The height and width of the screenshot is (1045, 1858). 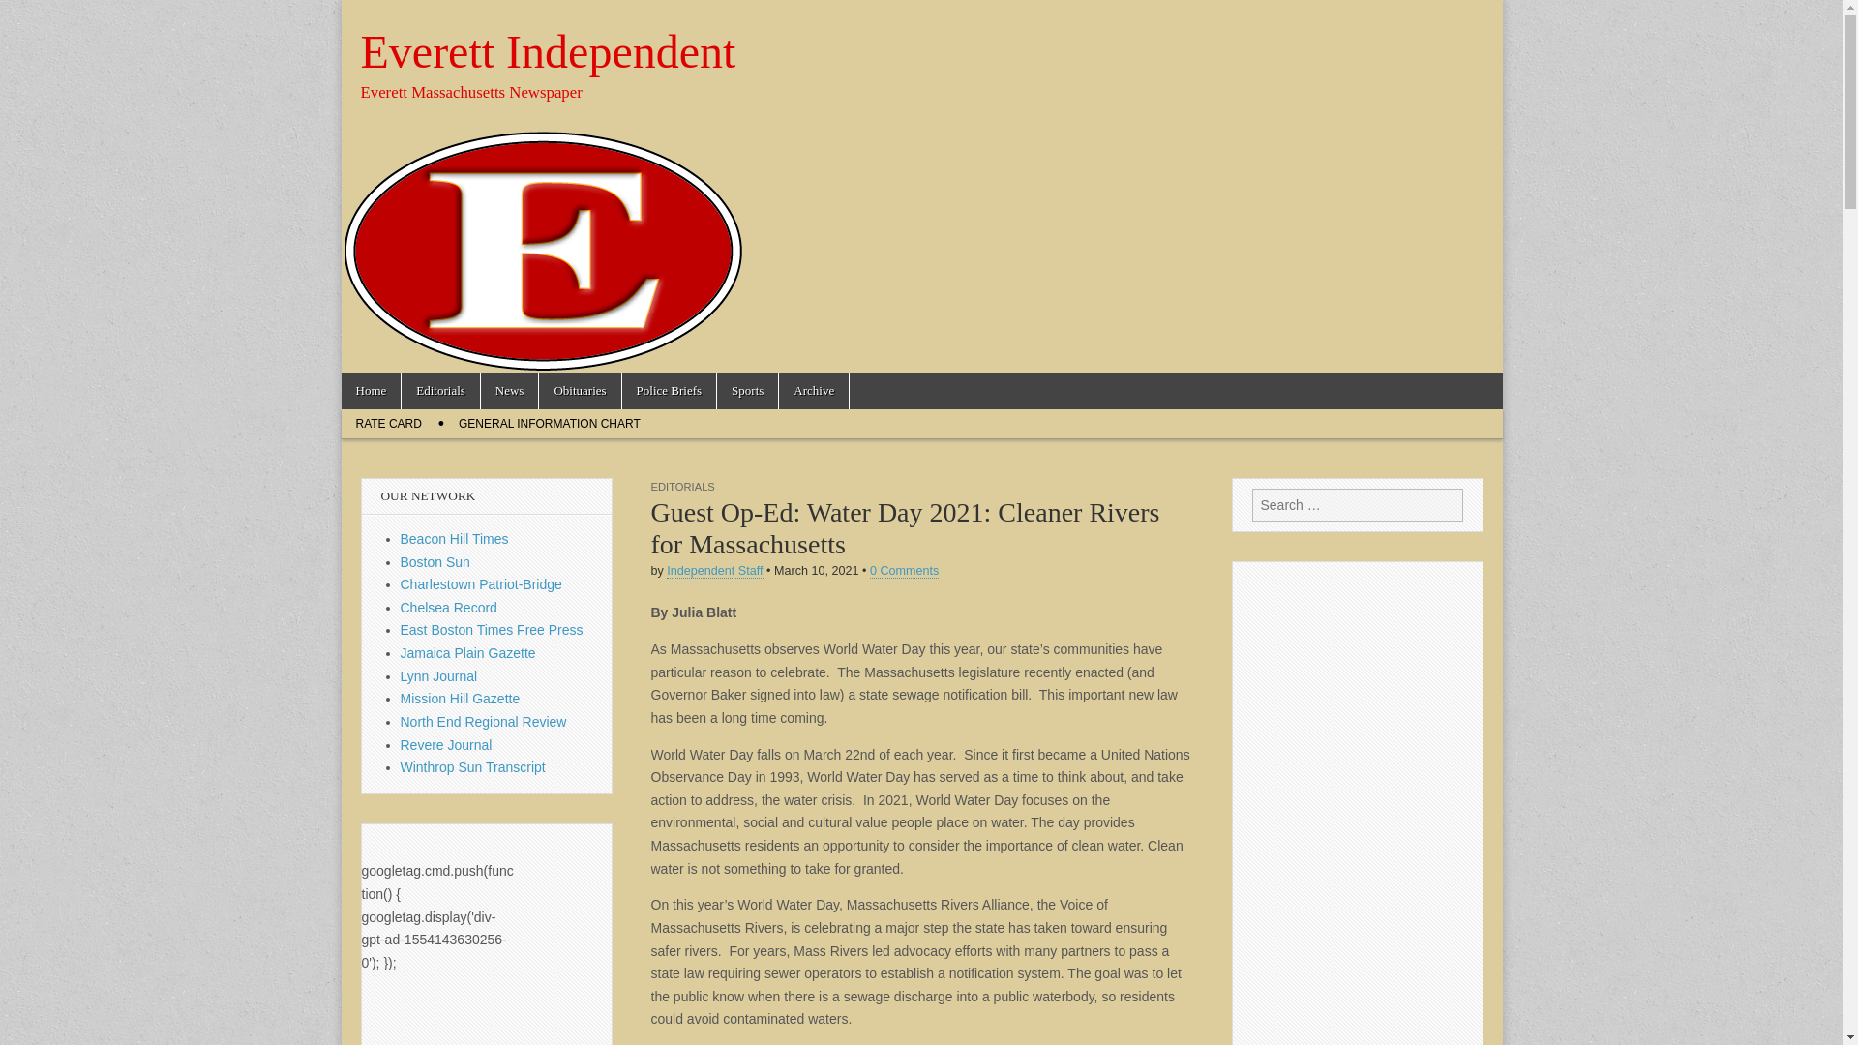 What do you see at coordinates (435, 561) in the screenshot?
I see `Boston Sun` at bounding box center [435, 561].